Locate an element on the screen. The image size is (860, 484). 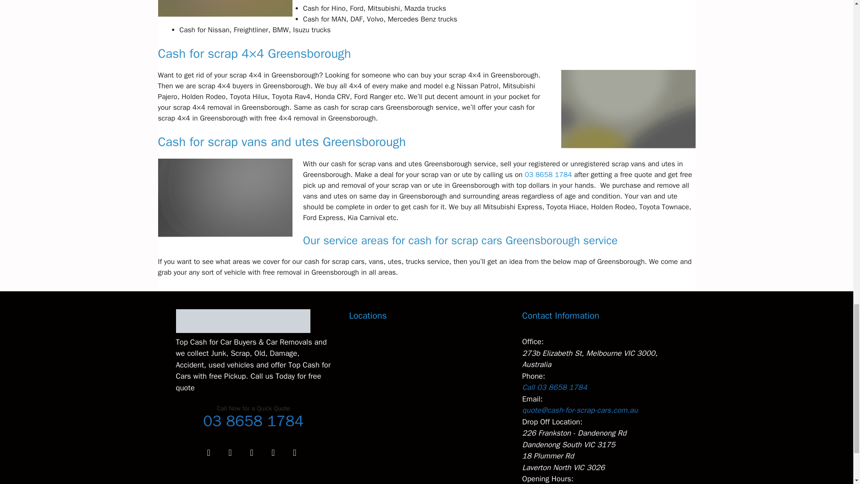
We are scrap truck buyers in Greensborough area is located at coordinates (225, 8).